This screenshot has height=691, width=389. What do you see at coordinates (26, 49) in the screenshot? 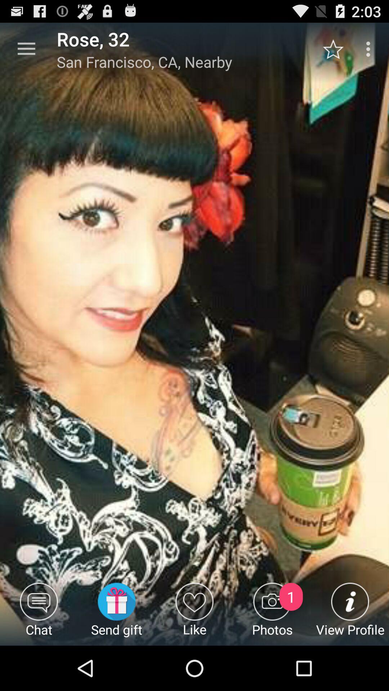
I see `choose the icon to the left of rose, 32 item` at bounding box center [26, 49].